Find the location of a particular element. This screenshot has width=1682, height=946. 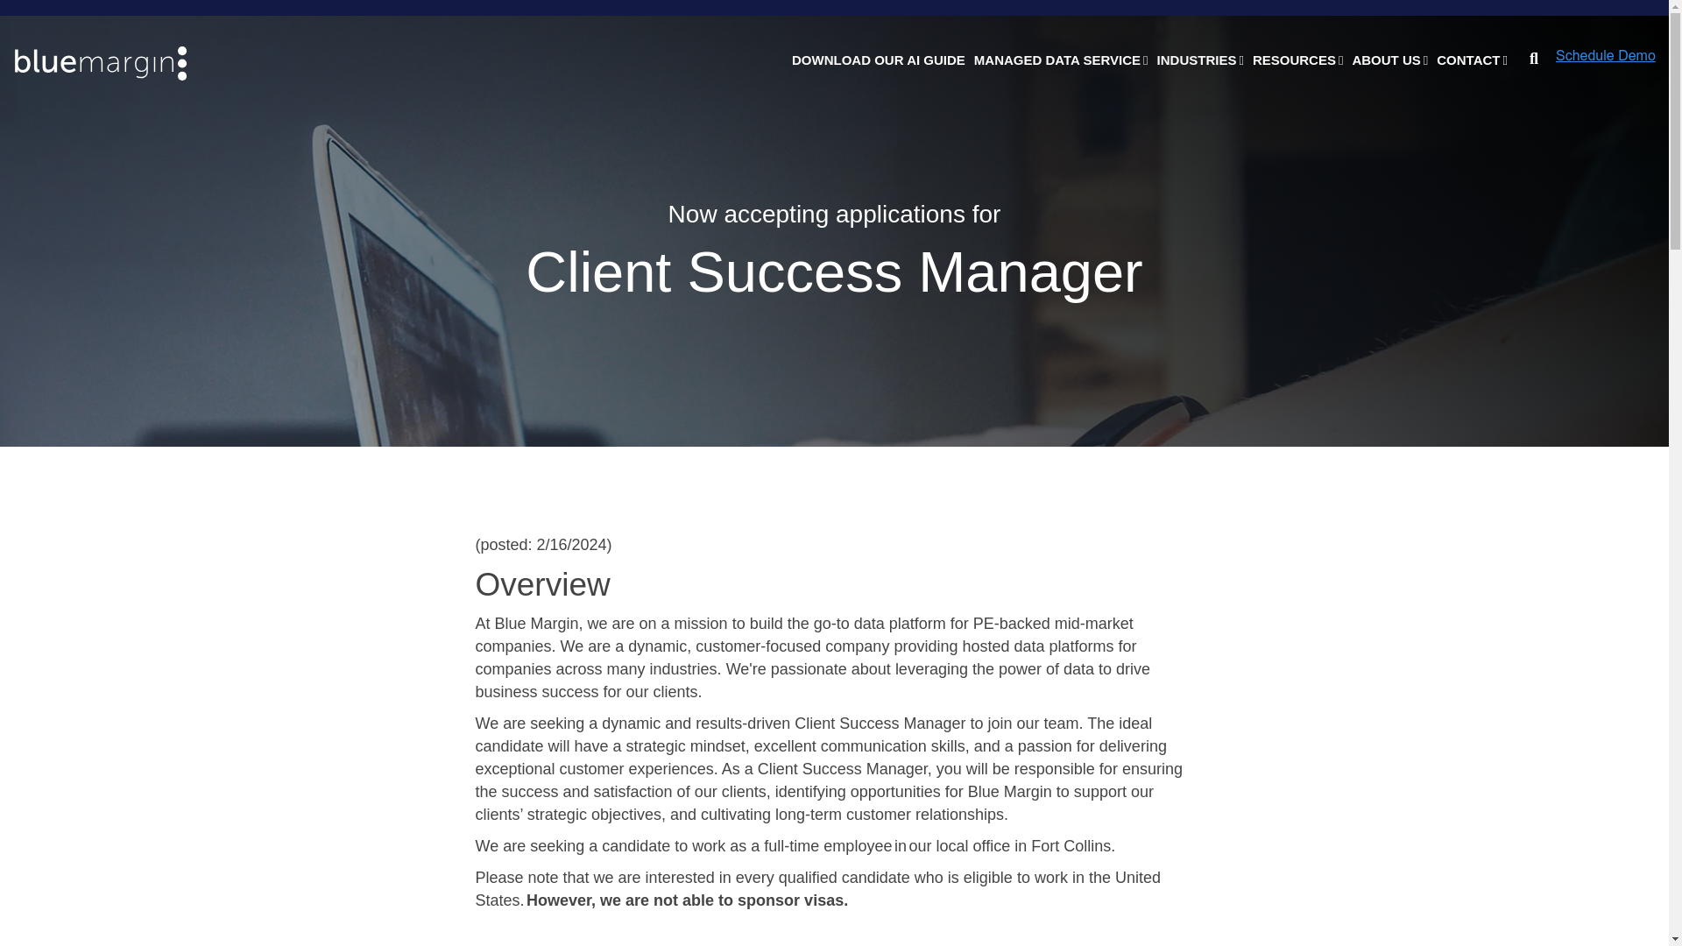

DOWNLOAD OUR AI GUIDE is located at coordinates (878, 60).